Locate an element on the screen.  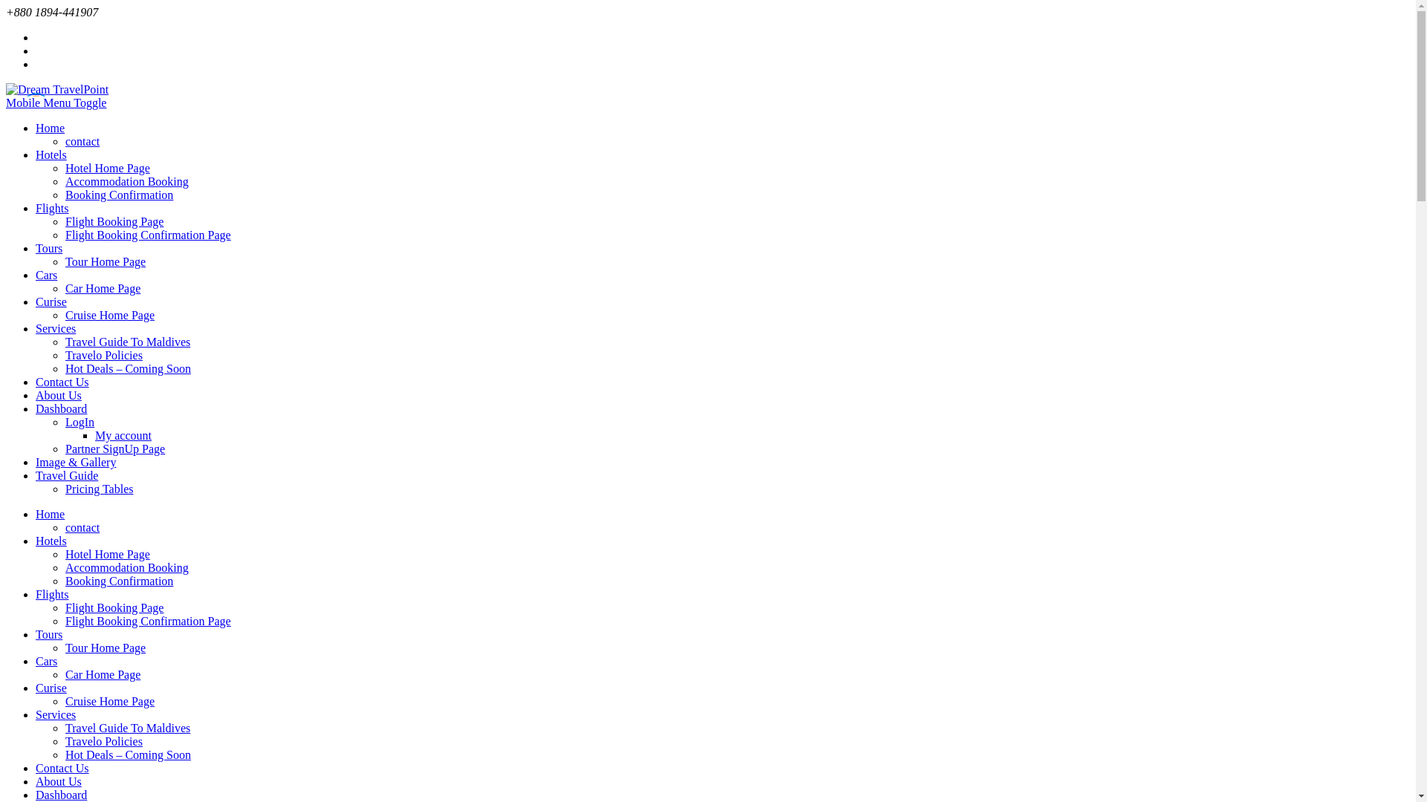
Pricing Tables is located at coordinates (100, 489).